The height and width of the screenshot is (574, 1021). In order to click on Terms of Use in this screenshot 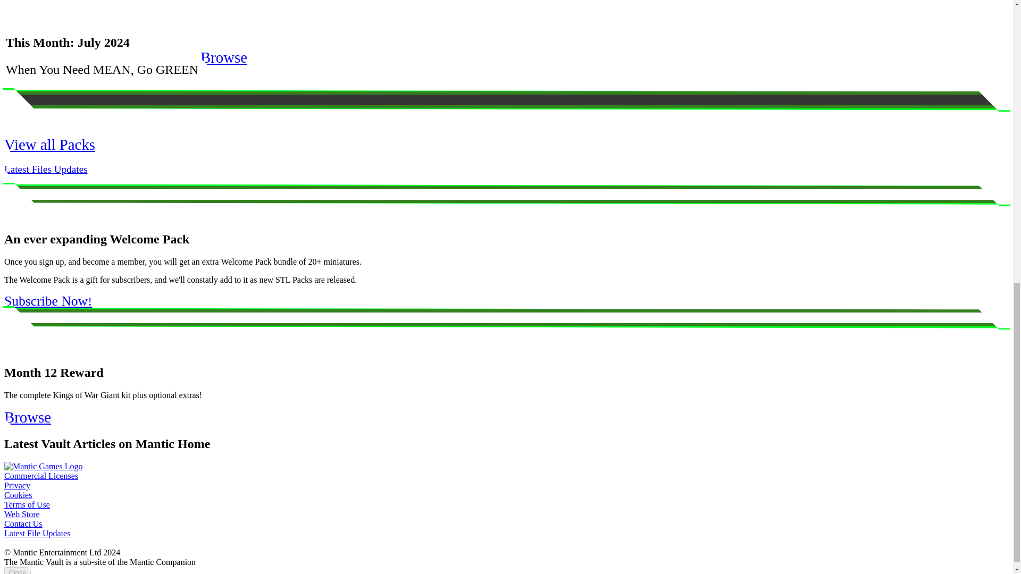, I will do `click(27, 504)`.